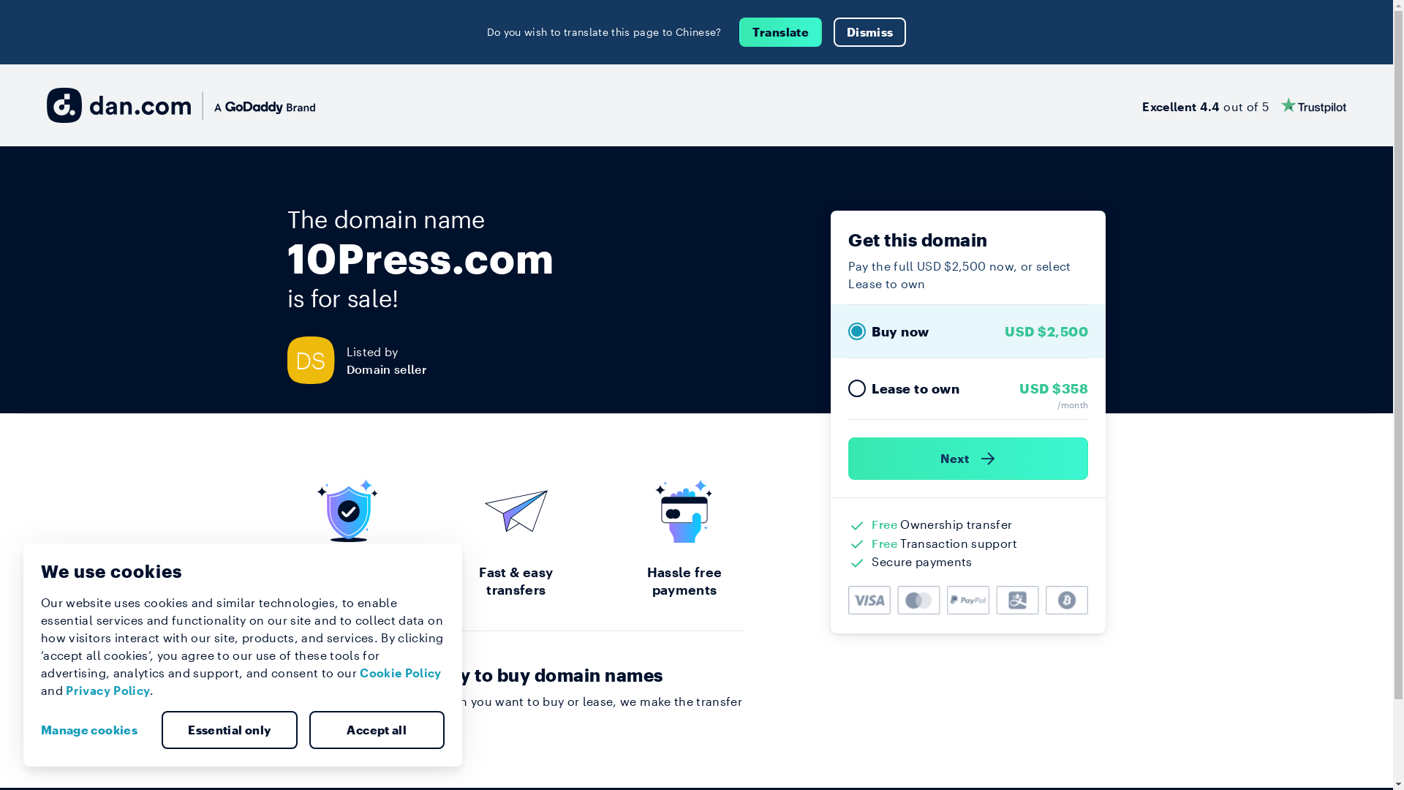 This screenshot has width=1404, height=790. What do you see at coordinates (870, 32) in the screenshot?
I see `Dismiss` at bounding box center [870, 32].